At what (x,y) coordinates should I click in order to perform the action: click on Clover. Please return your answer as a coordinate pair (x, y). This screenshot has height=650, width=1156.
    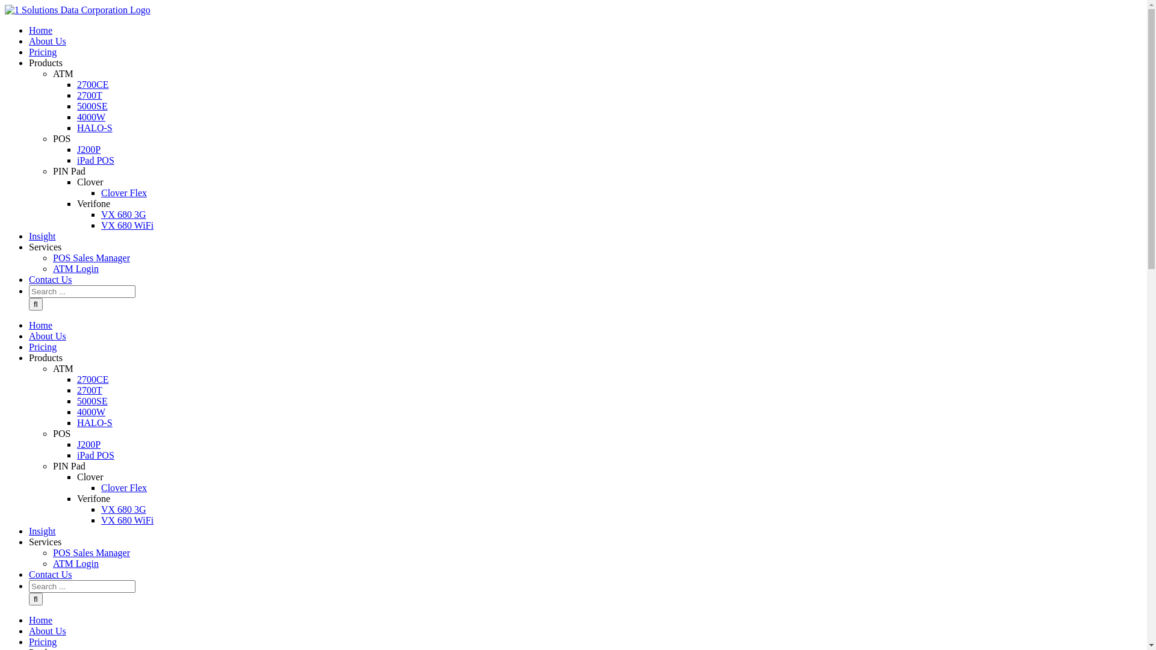
    Looking at the image, I should click on (90, 477).